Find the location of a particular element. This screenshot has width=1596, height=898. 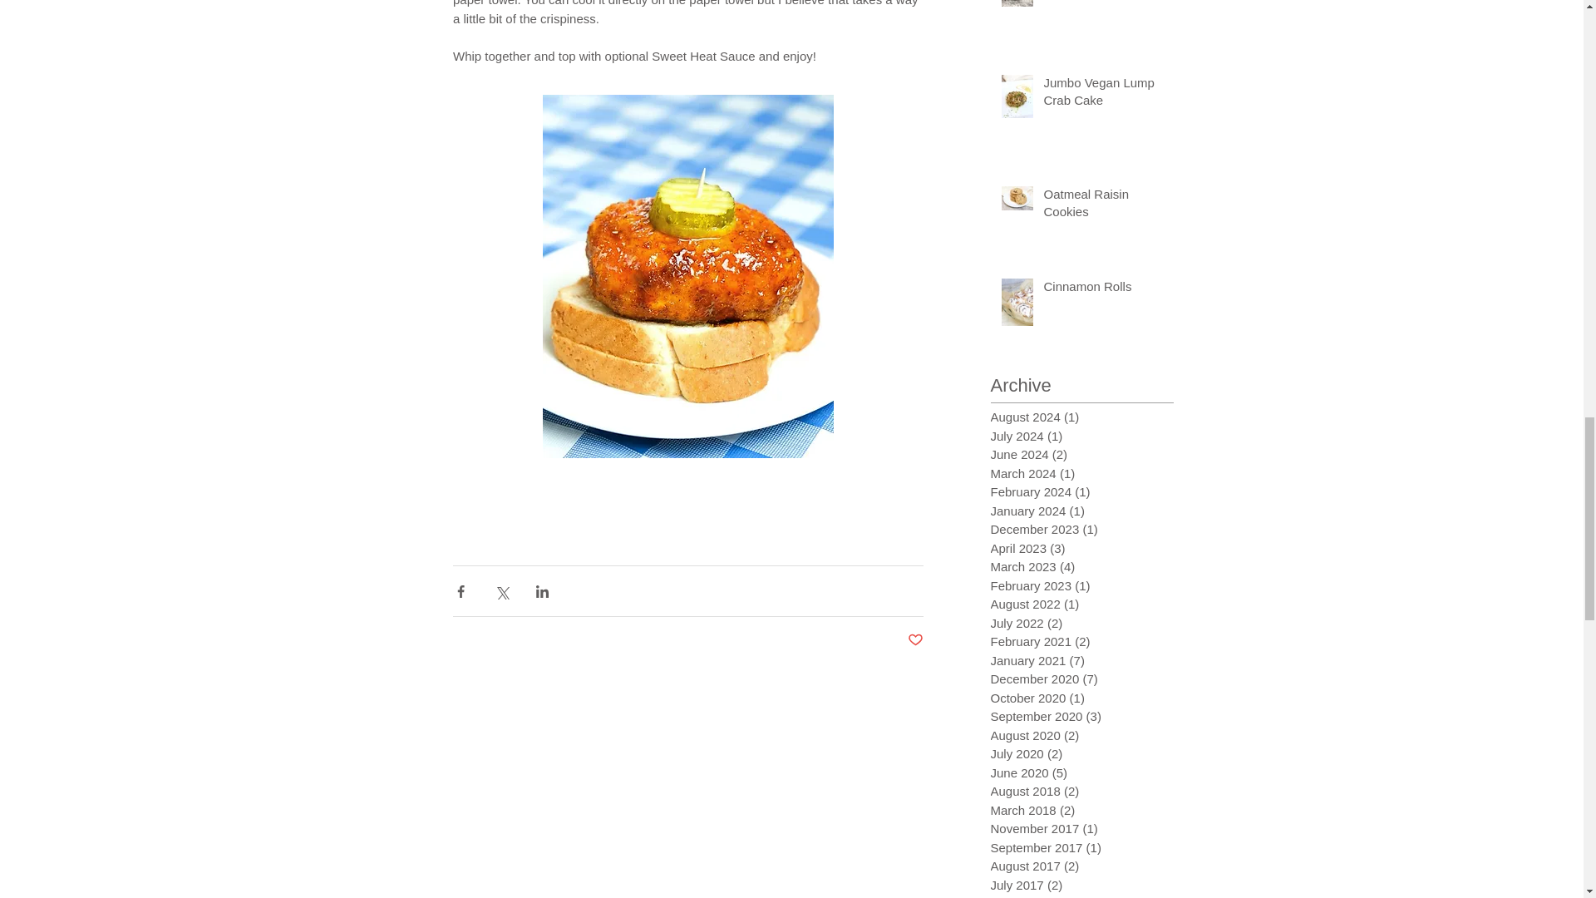

Oatmeal Raisin Cookies is located at coordinates (1103, 206).